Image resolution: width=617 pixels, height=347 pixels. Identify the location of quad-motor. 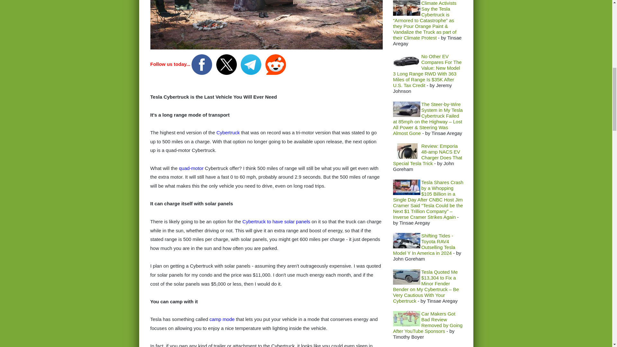
(191, 168).